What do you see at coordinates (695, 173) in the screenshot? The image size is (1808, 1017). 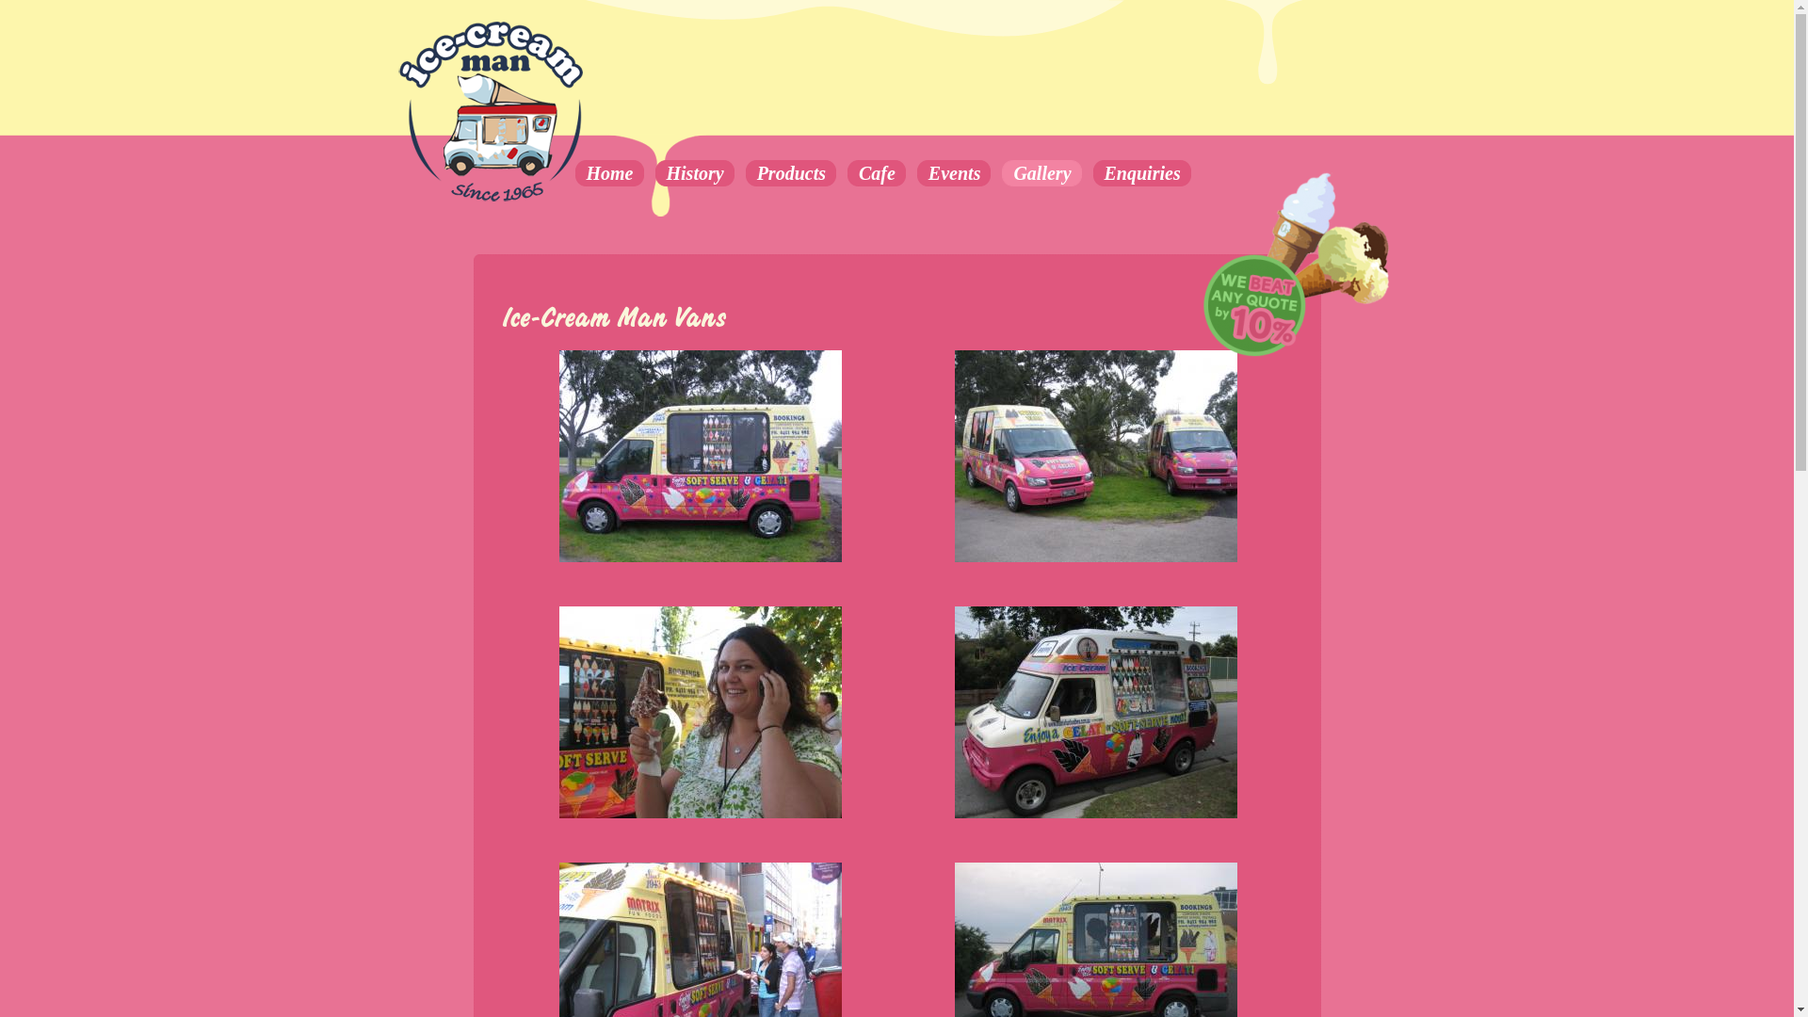 I see `History` at bounding box center [695, 173].